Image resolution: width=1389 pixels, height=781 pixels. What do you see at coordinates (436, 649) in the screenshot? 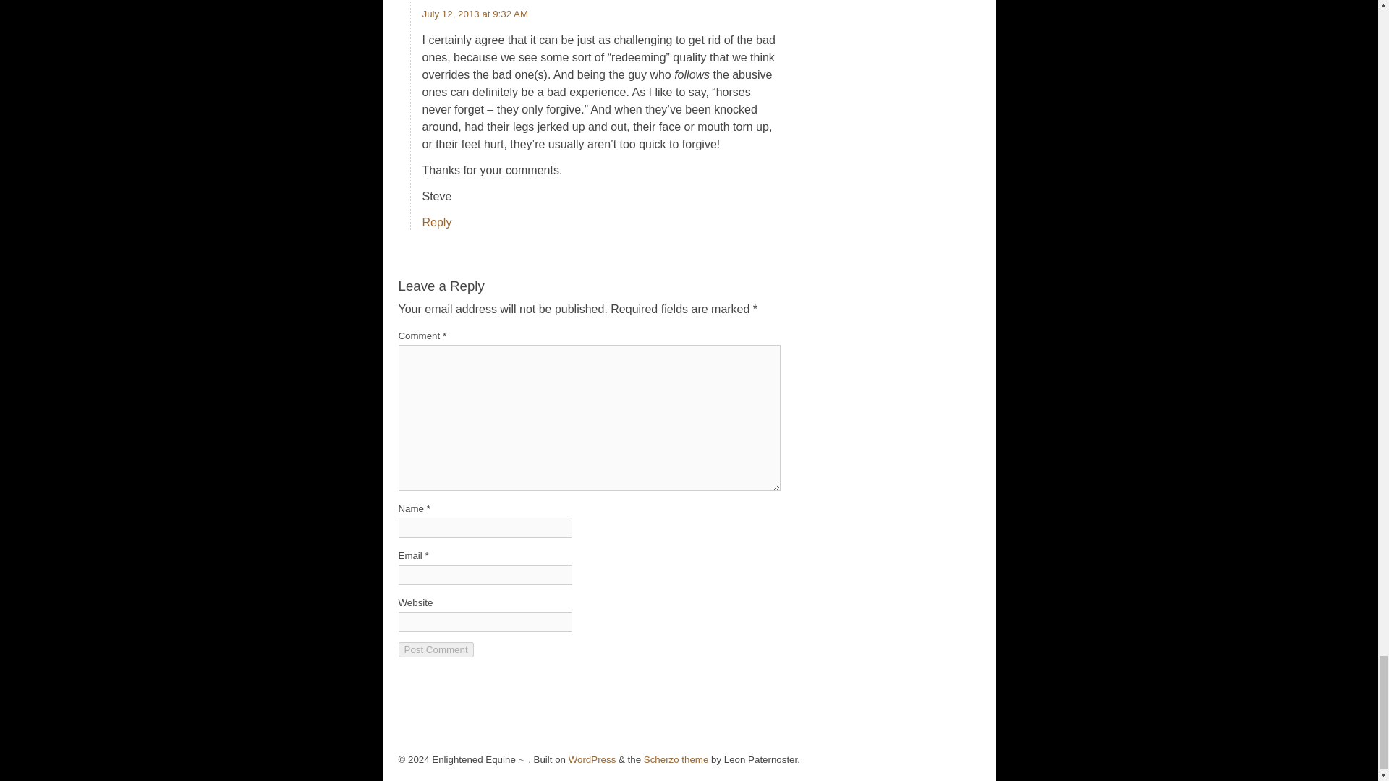
I see `Post Comment` at bounding box center [436, 649].